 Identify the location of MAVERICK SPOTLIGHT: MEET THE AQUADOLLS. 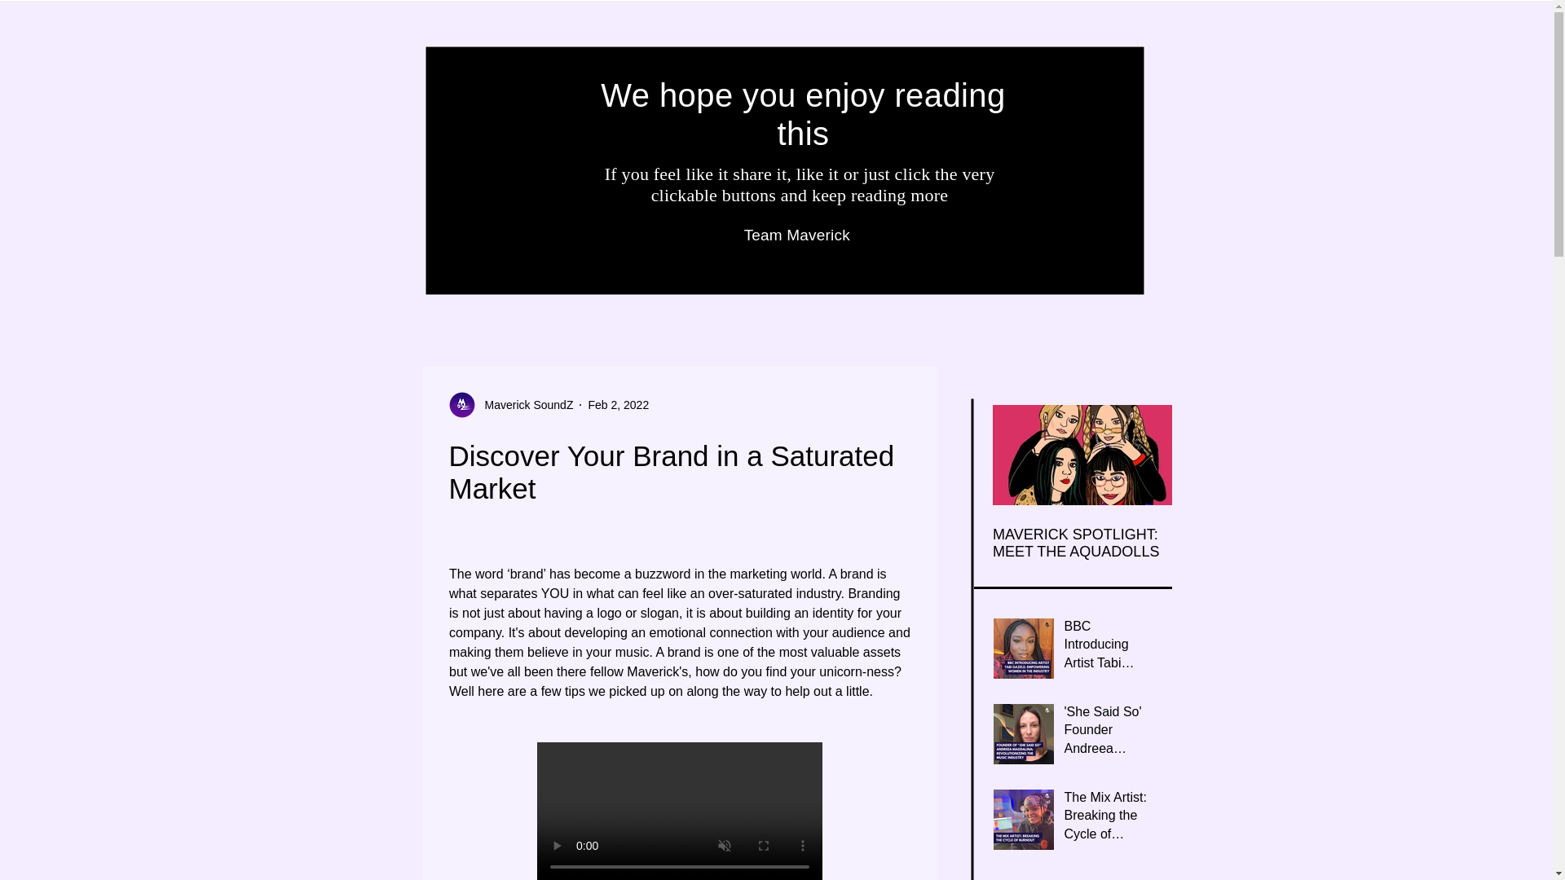
(1082, 543).